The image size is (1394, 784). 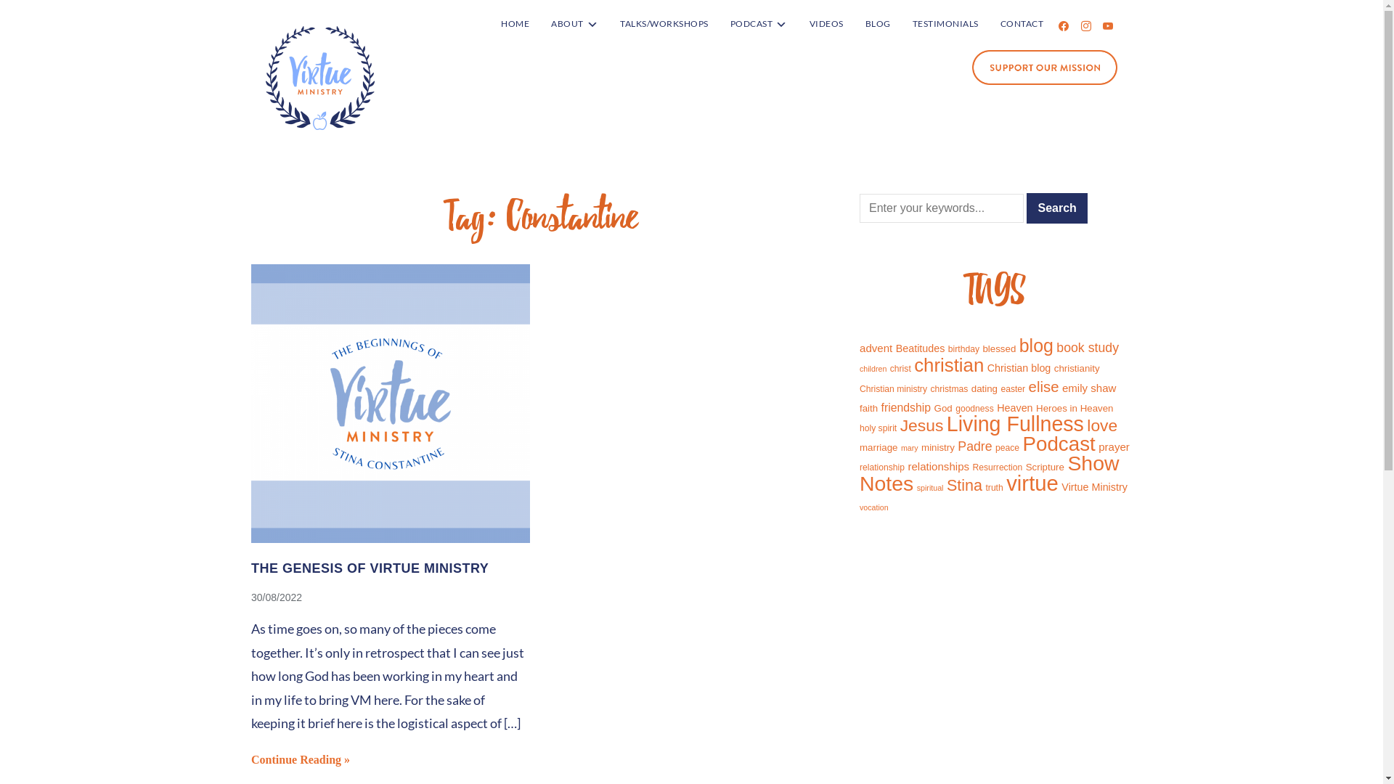 What do you see at coordinates (873, 369) in the screenshot?
I see `children` at bounding box center [873, 369].